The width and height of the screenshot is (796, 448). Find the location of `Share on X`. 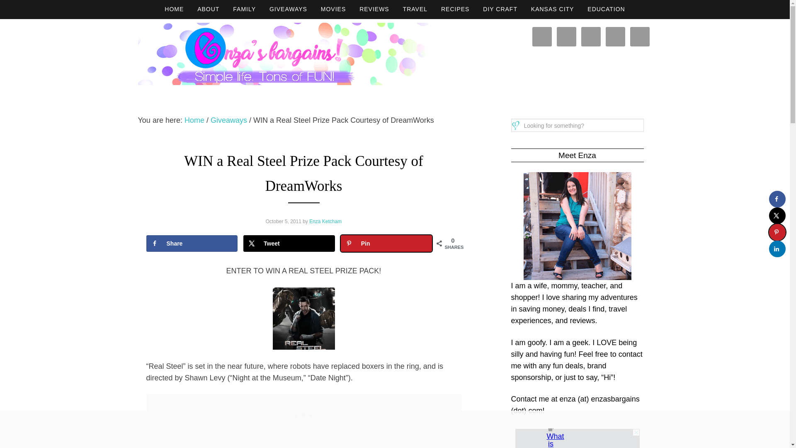

Share on X is located at coordinates (289, 243).